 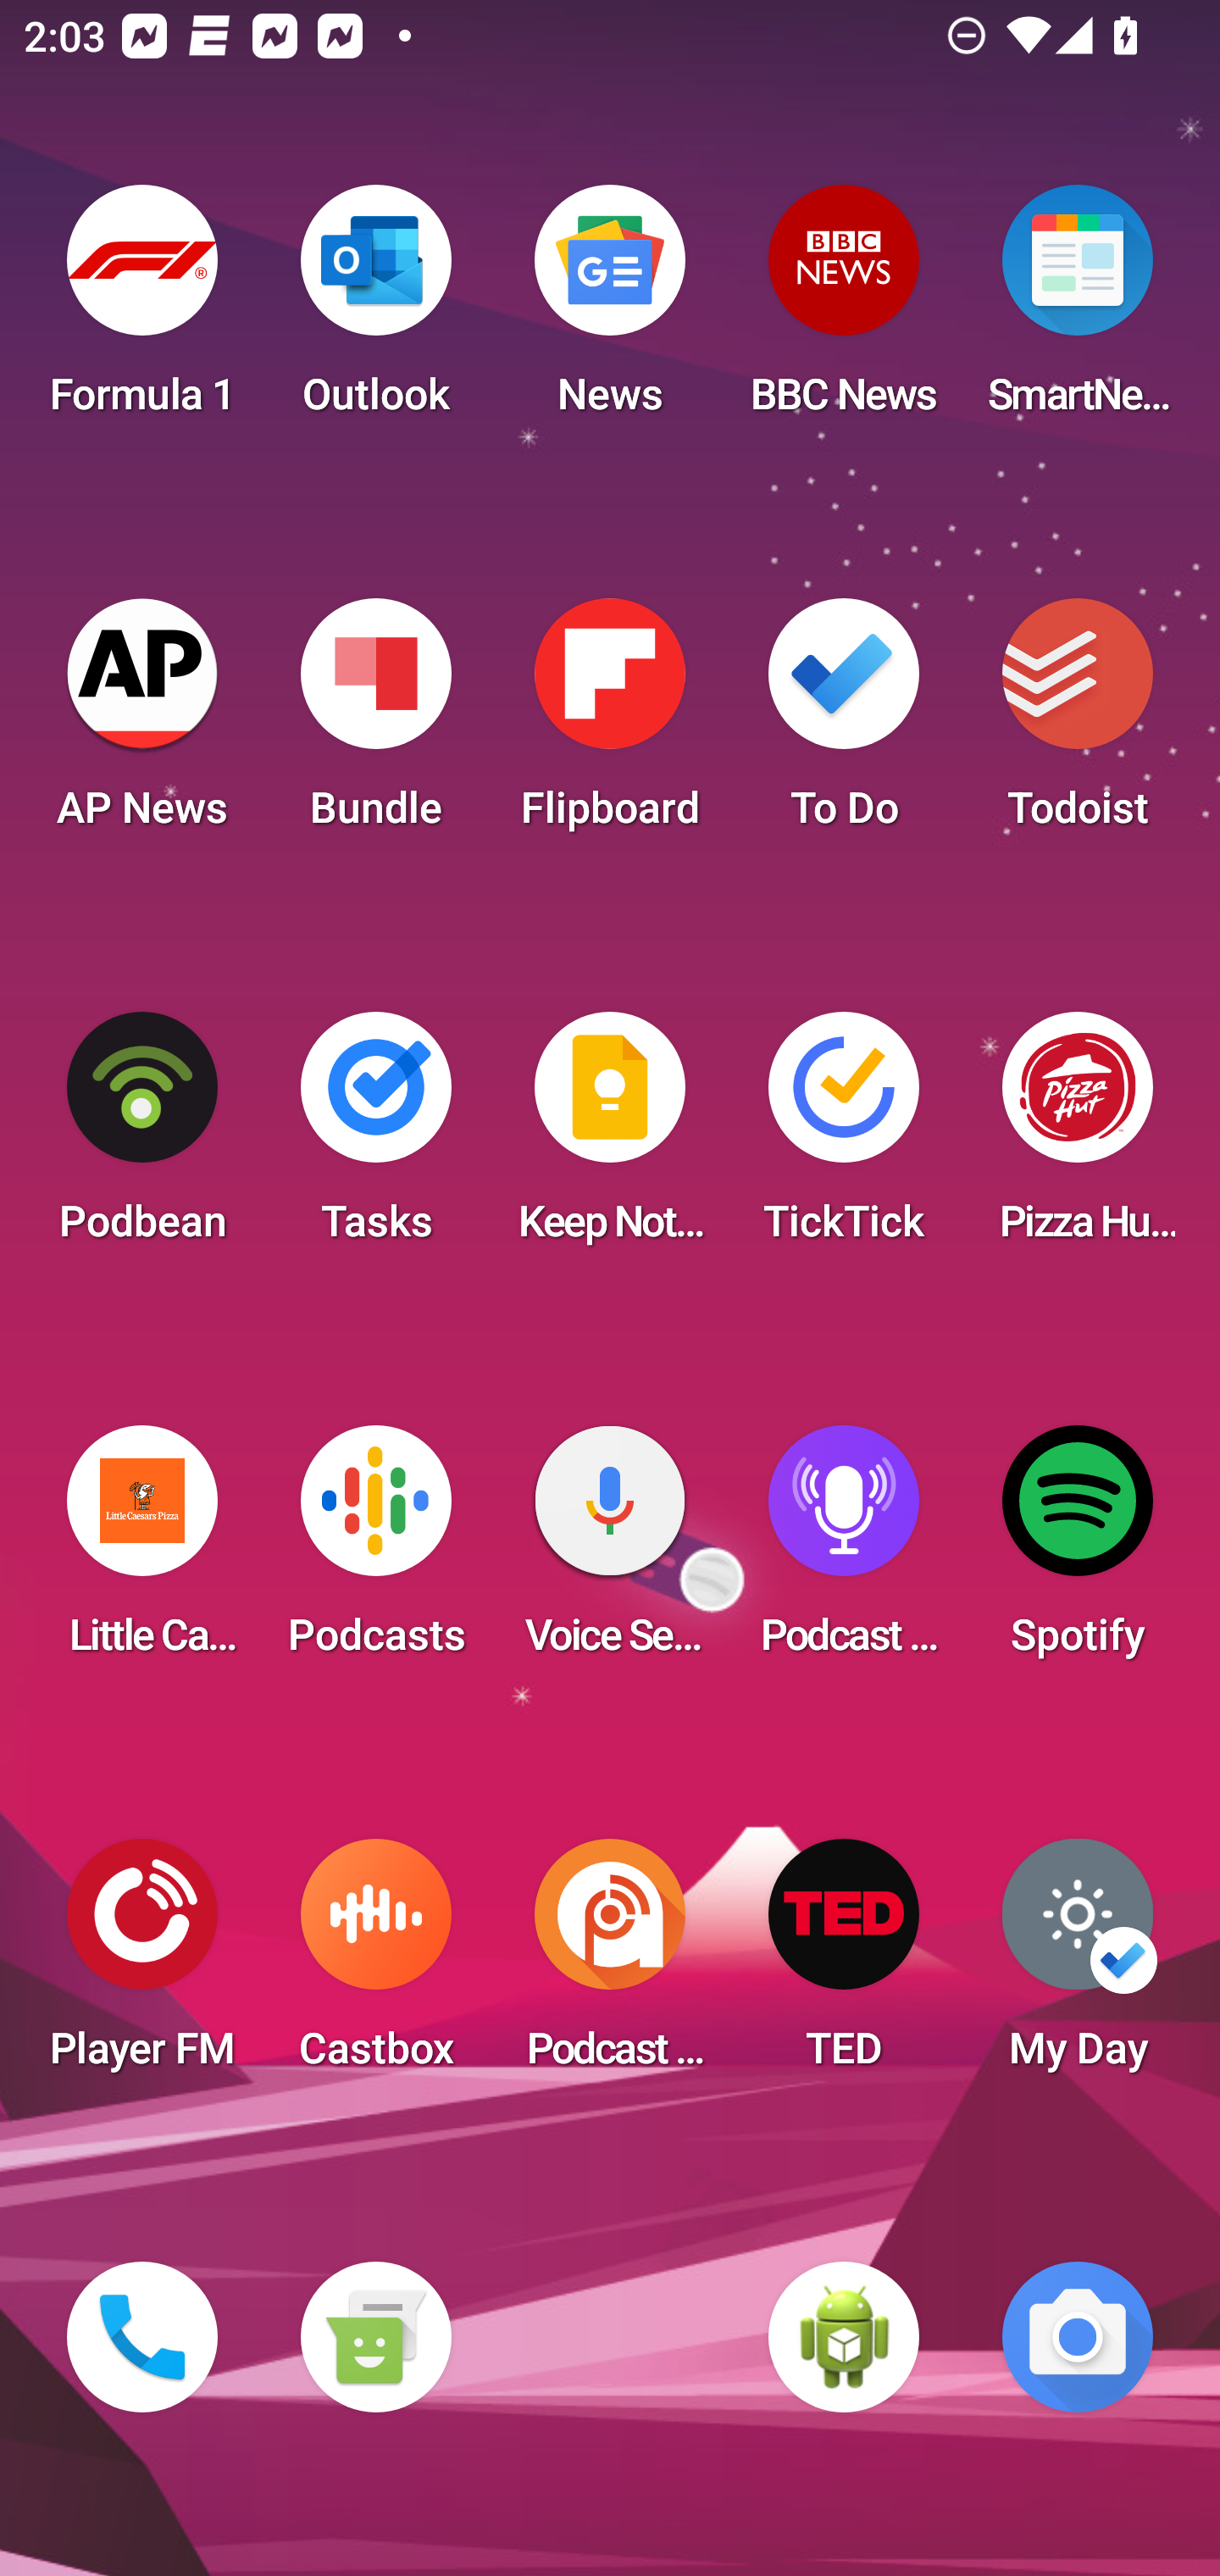 What do you see at coordinates (844, 310) in the screenshot?
I see `BBC News` at bounding box center [844, 310].